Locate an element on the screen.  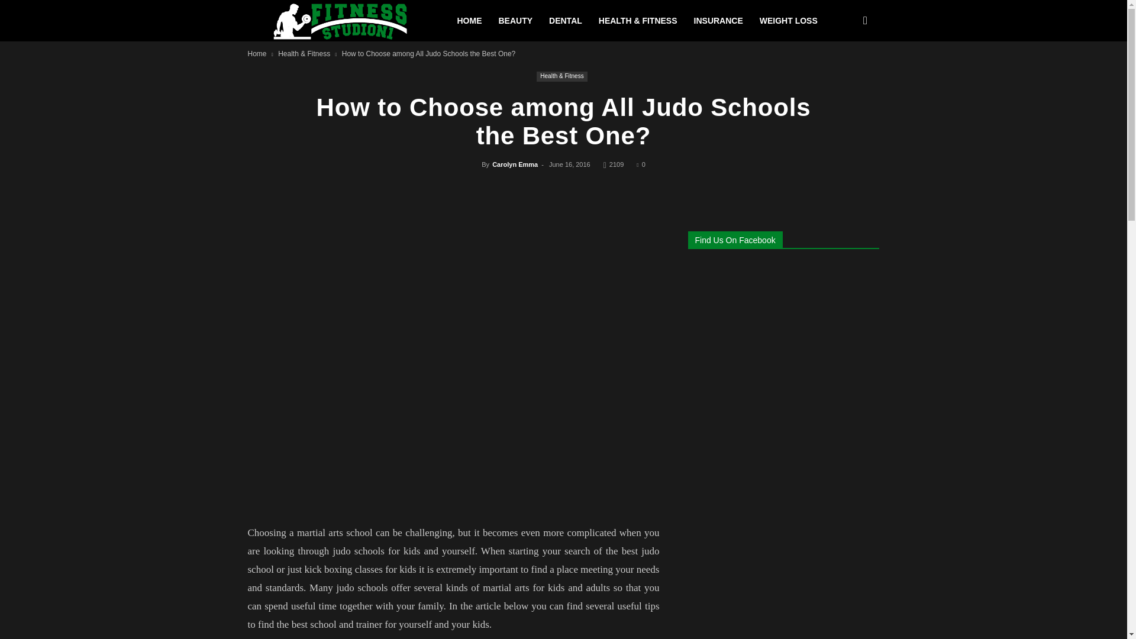
WEIGHT LOSS is located at coordinates (788, 21).